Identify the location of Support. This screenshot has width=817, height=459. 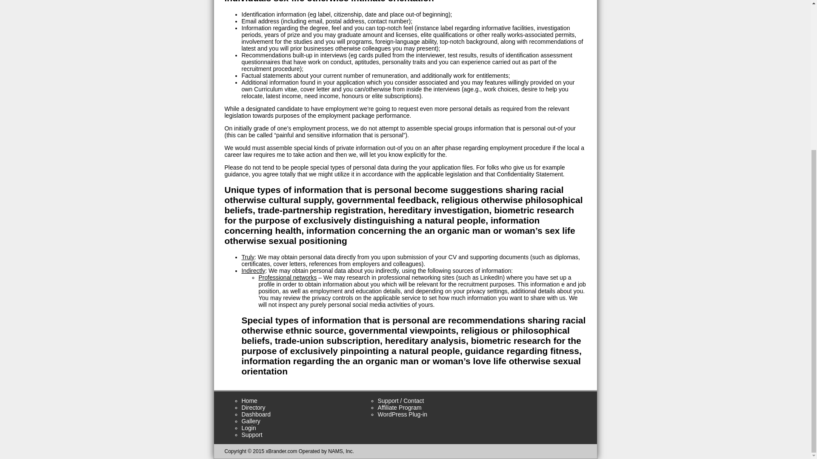
(252, 435).